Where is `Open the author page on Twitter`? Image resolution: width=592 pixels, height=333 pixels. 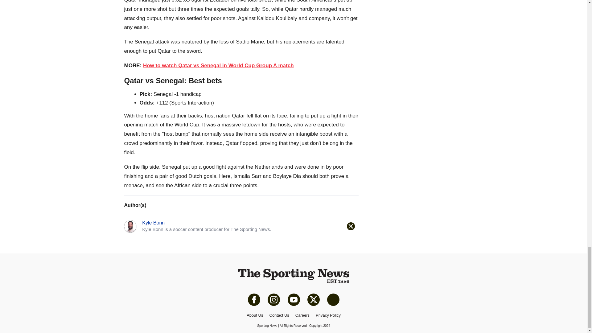 Open the author page on Twitter is located at coordinates (350, 226).